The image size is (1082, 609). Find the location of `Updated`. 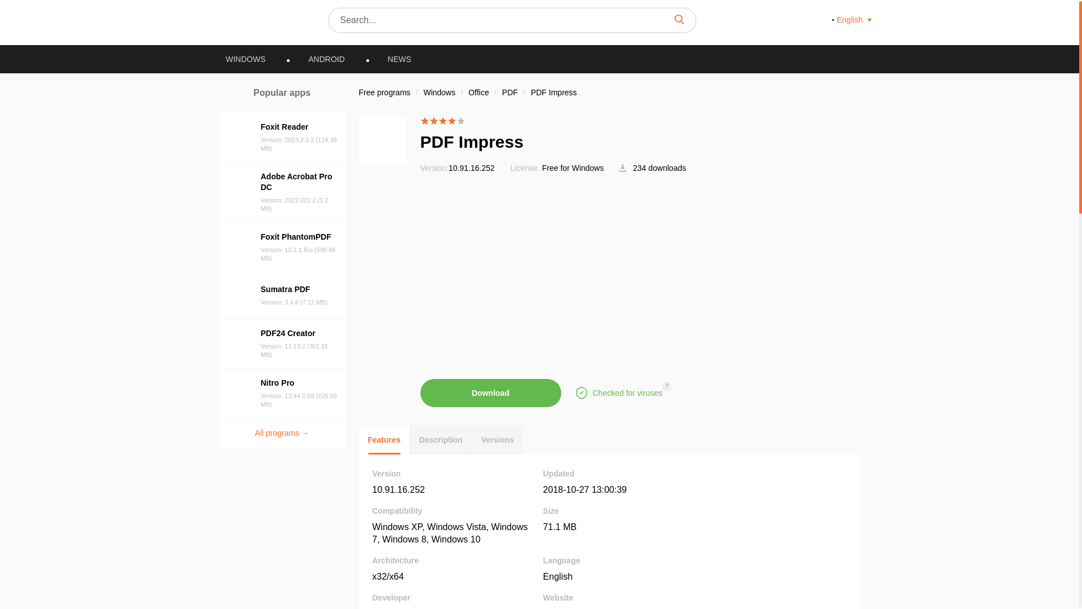

Updated is located at coordinates (585, 489).